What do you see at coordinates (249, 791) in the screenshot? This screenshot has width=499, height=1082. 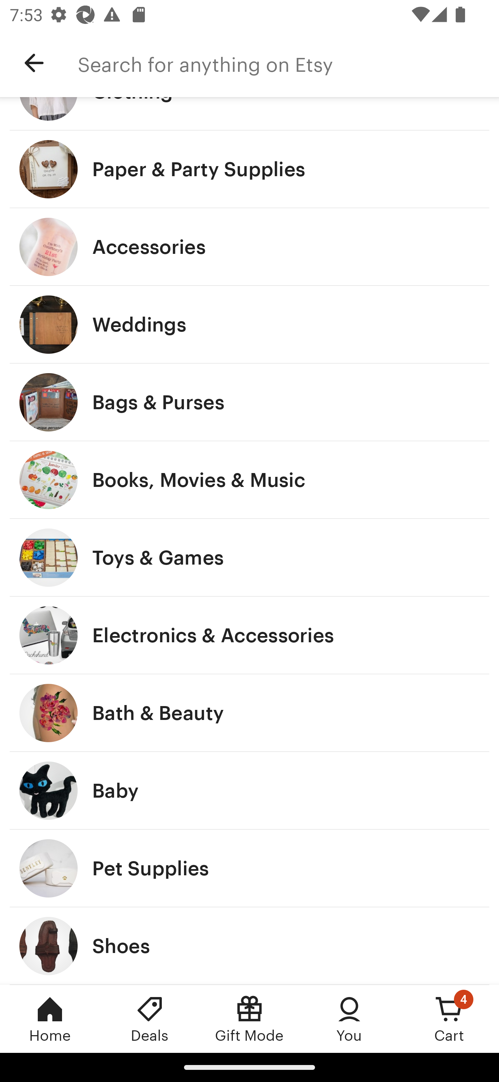 I see `Baby` at bounding box center [249, 791].